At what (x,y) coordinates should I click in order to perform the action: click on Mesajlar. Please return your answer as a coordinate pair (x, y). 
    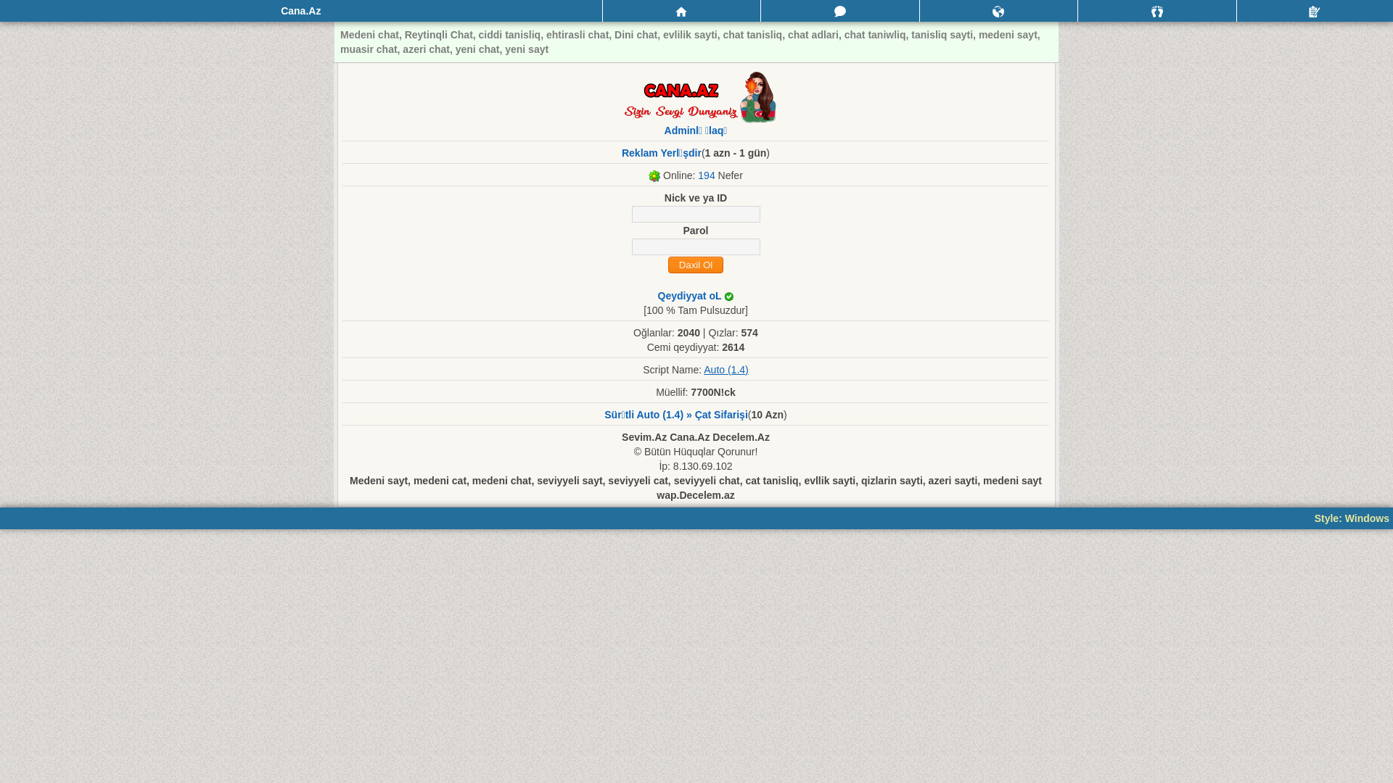
    Looking at the image, I should click on (840, 11).